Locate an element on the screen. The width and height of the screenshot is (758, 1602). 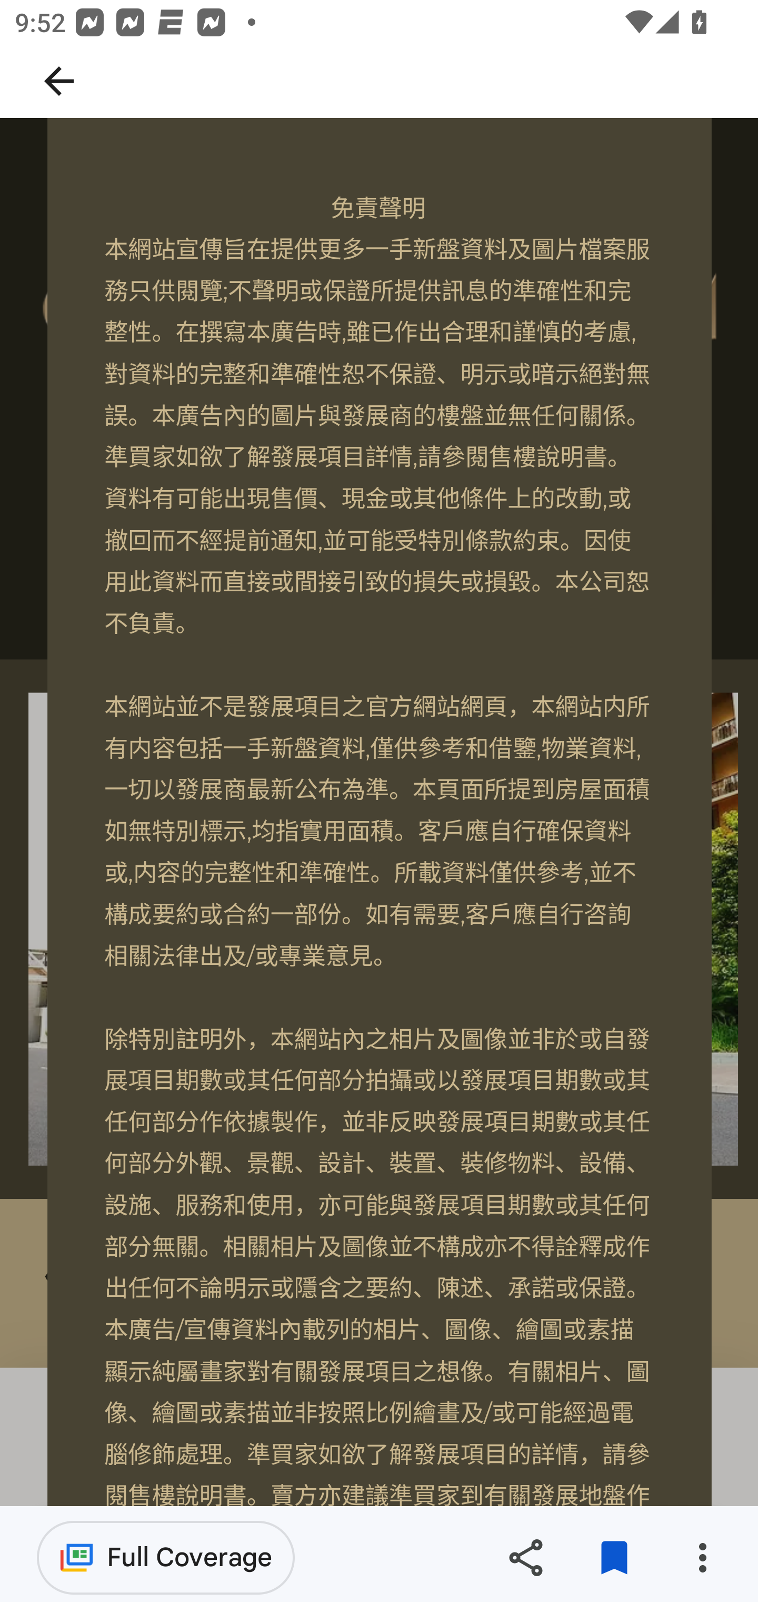
More options is located at coordinates (702, 1558).